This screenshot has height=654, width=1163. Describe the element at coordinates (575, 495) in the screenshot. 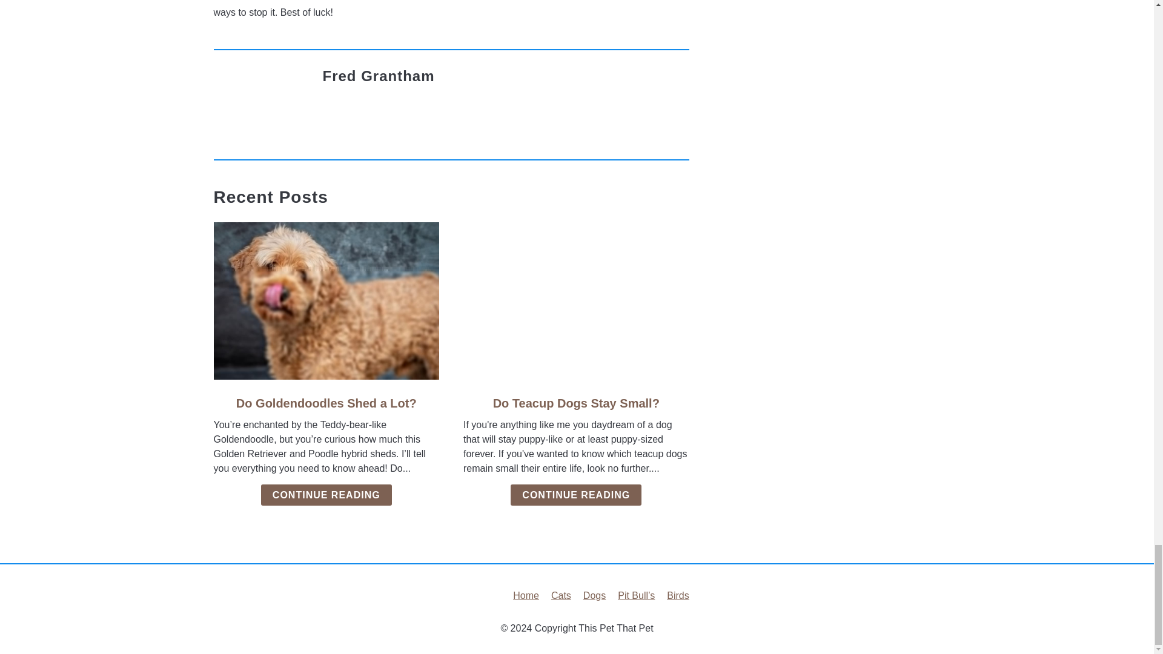

I see `CONTINUE READING` at that location.